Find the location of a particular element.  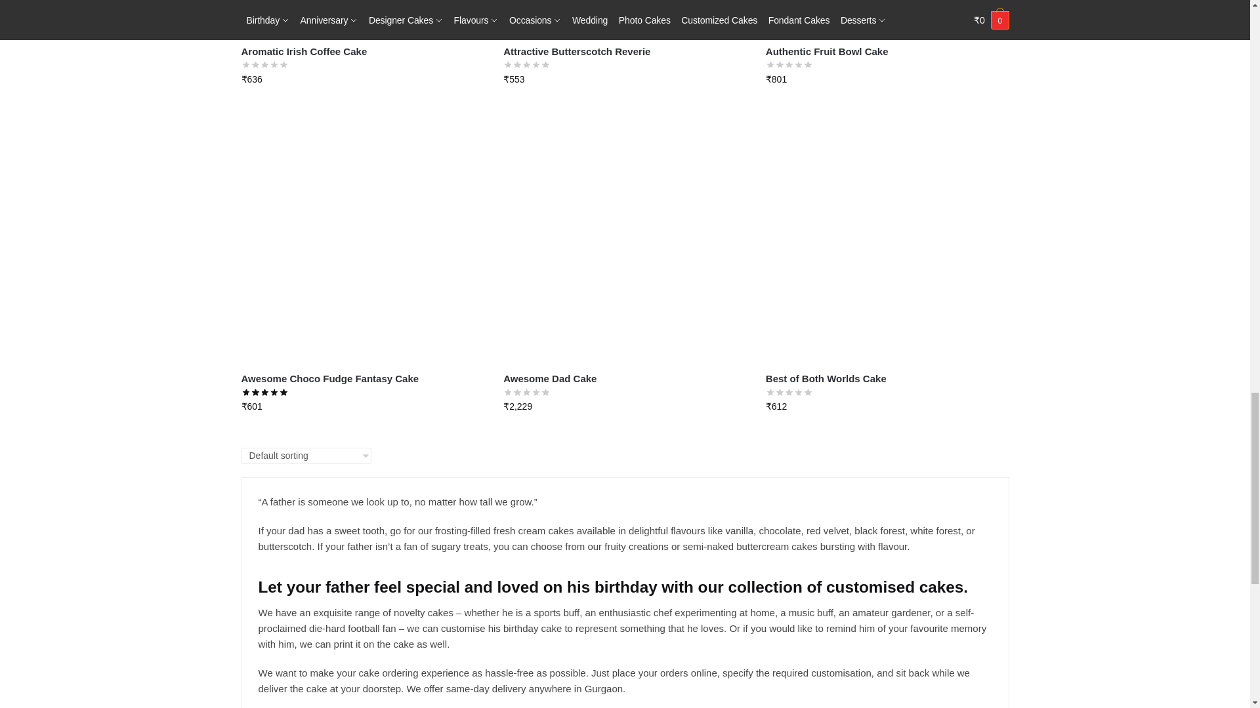

Attractive Butterscotch Reverie is located at coordinates (624, 18).